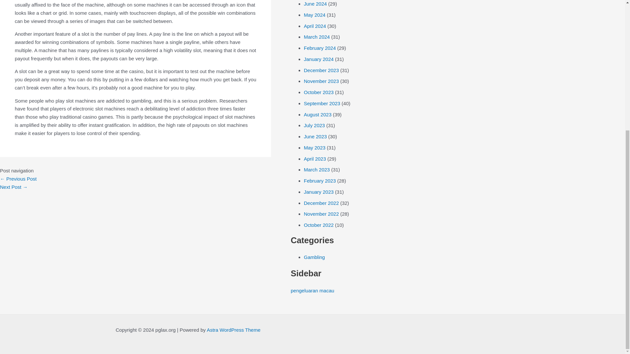 The width and height of the screenshot is (630, 354). What do you see at coordinates (314, 125) in the screenshot?
I see `July 2023` at bounding box center [314, 125].